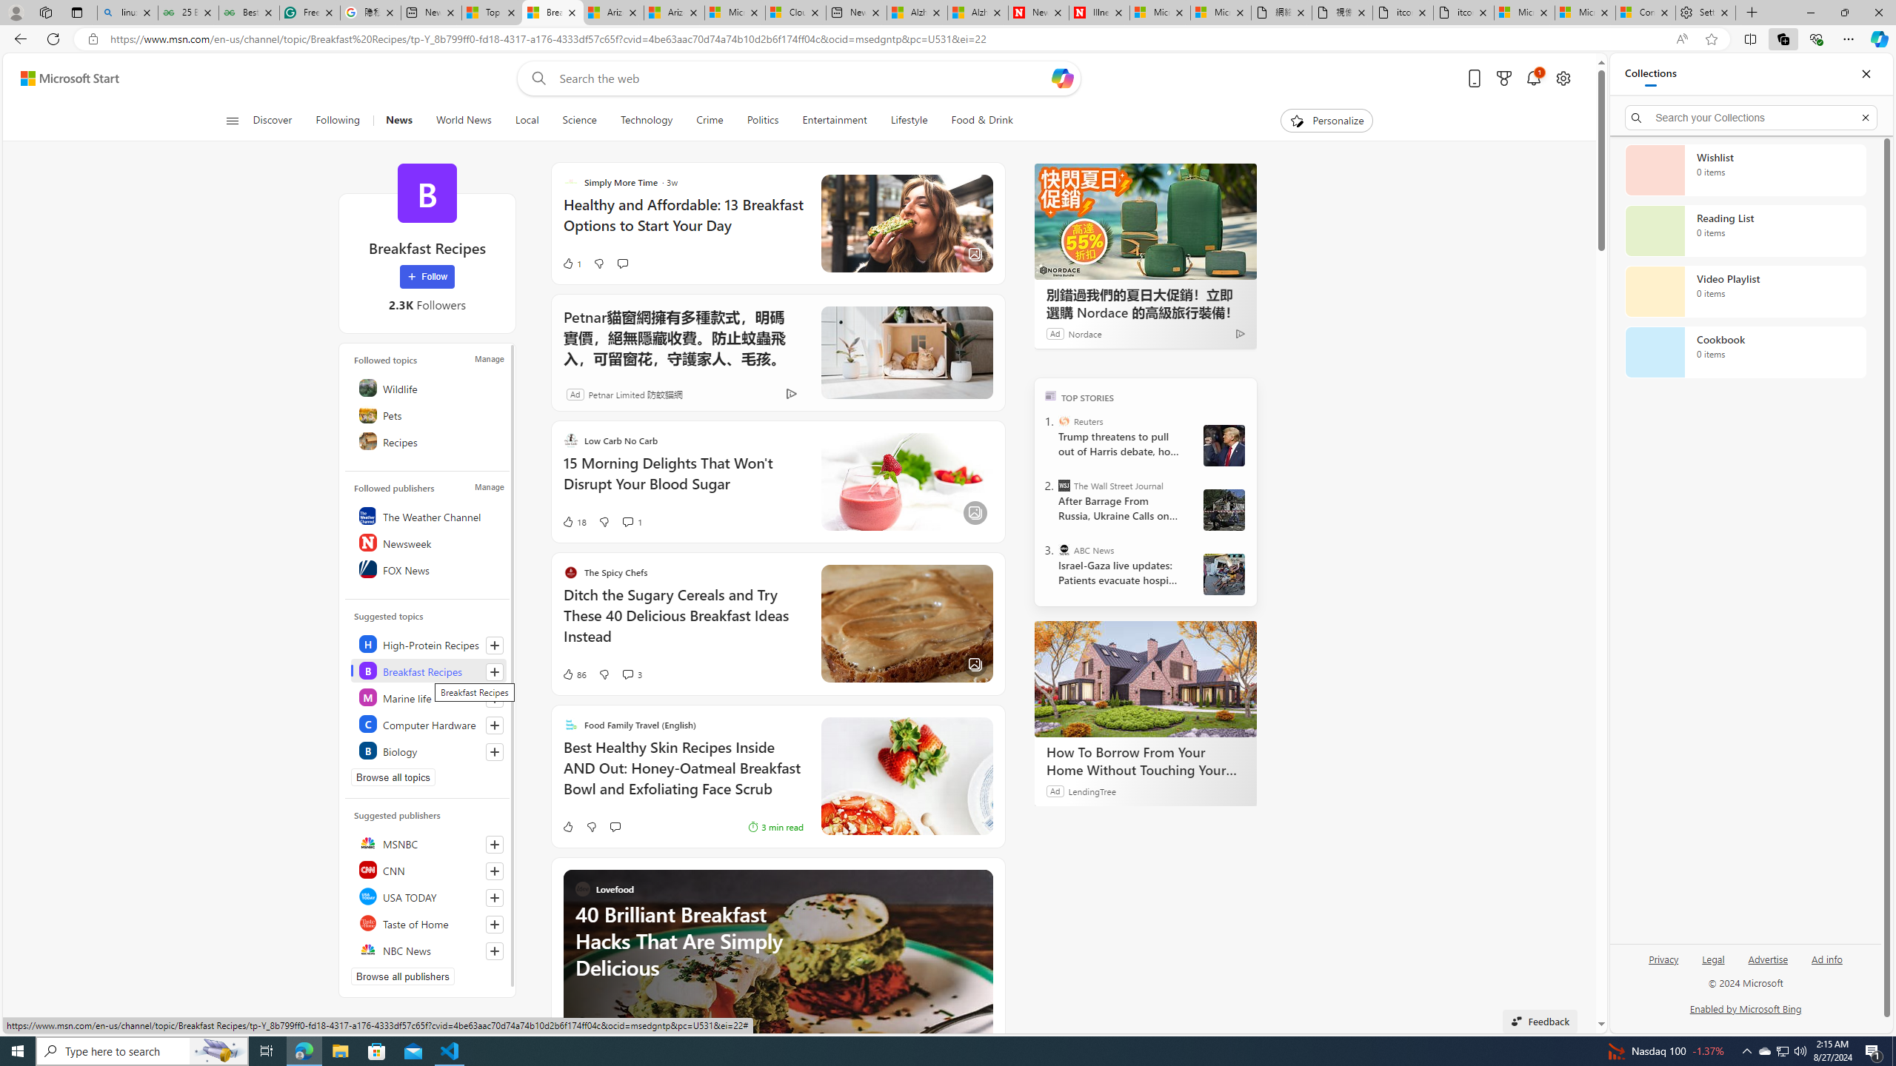 The image size is (1896, 1066). Describe the element at coordinates (489, 487) in the screenshot. I see `Manage` at that location.